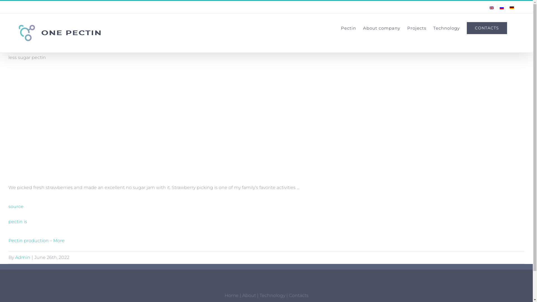 This screenshot has height=302, width=537. What do you see at coordinates (23, 257) in the screenshot?
I see `Admin` at bounding box center [23, 257].